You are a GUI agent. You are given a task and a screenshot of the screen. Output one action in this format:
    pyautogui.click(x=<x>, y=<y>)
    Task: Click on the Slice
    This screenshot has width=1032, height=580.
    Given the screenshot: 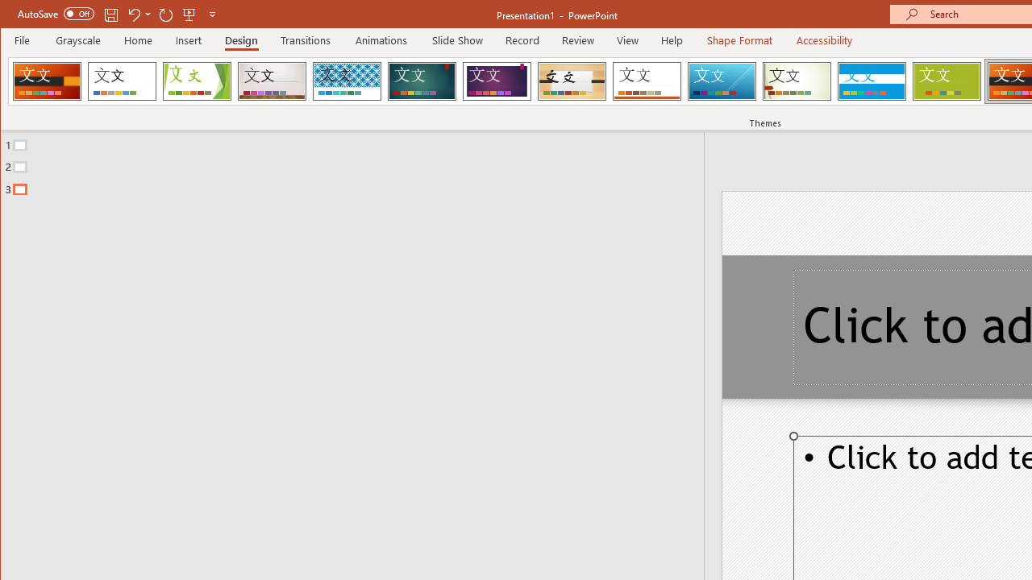 What is the action you would take?
    pyautogui.click(x=722, y=81)
    